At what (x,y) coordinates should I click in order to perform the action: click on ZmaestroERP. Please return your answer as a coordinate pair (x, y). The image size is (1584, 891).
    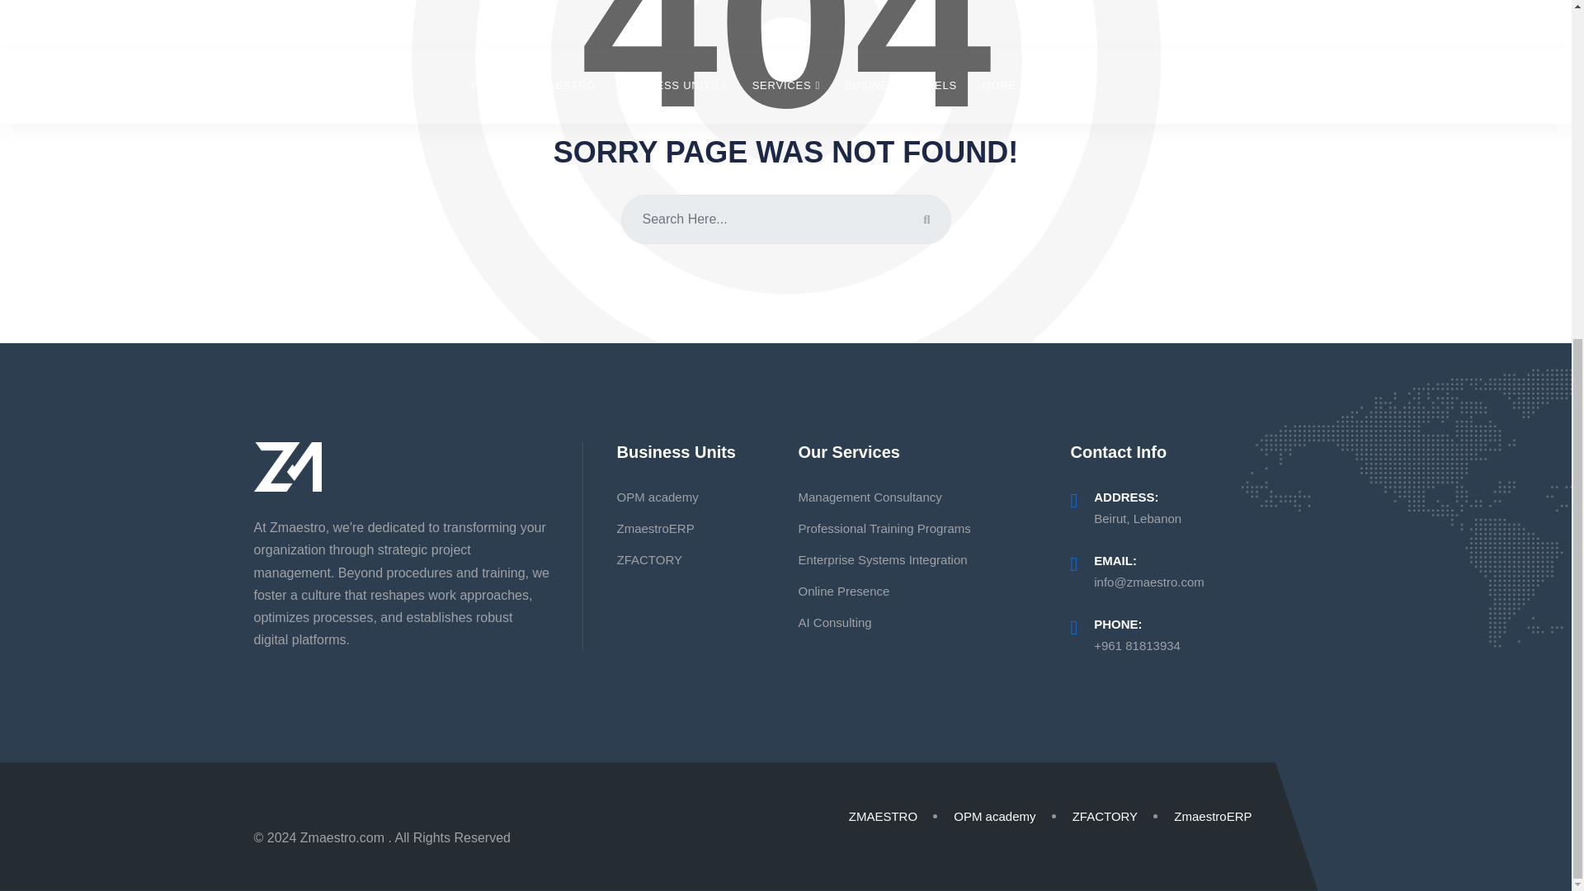
    Looking at the image, I should click on (1212, 815).